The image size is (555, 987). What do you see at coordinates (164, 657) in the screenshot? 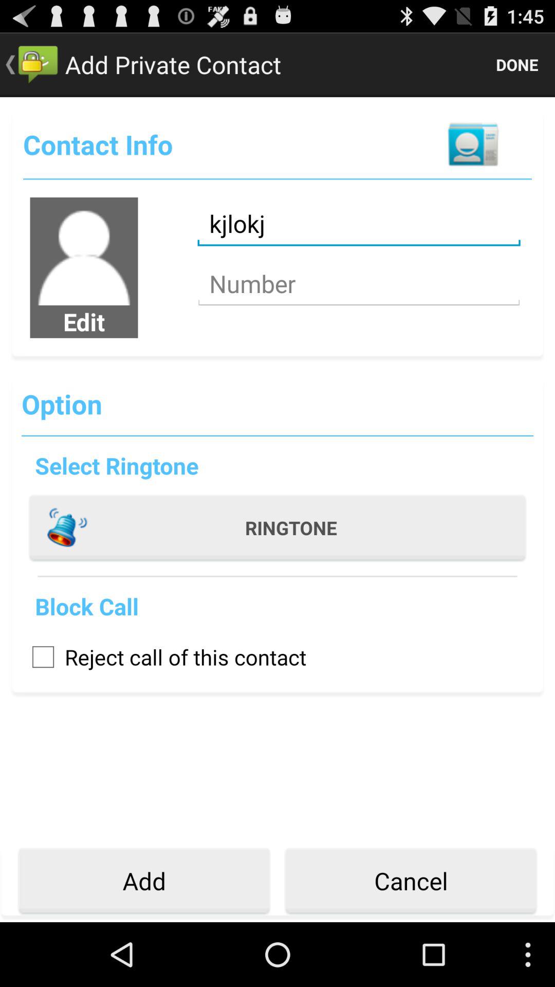
I see `flip to reject call of icon` at bounding box center [164, 657].